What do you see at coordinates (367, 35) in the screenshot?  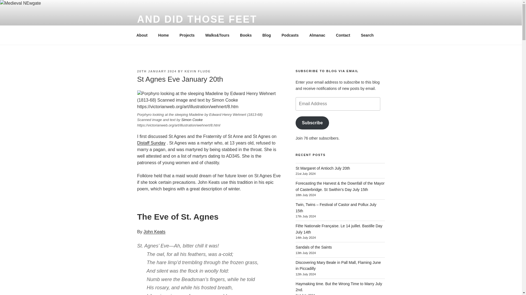 I see `Search` at bounding box center [367, 35].